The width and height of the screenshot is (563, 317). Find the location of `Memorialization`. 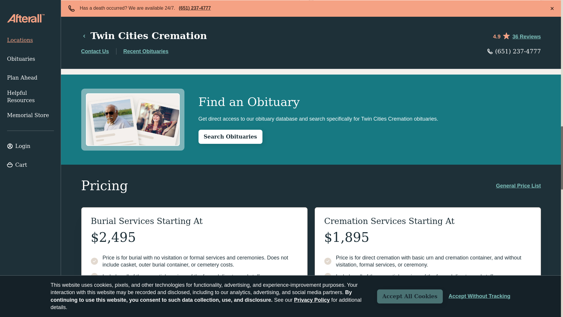

Memorialization is located at coordinates (195, 23).